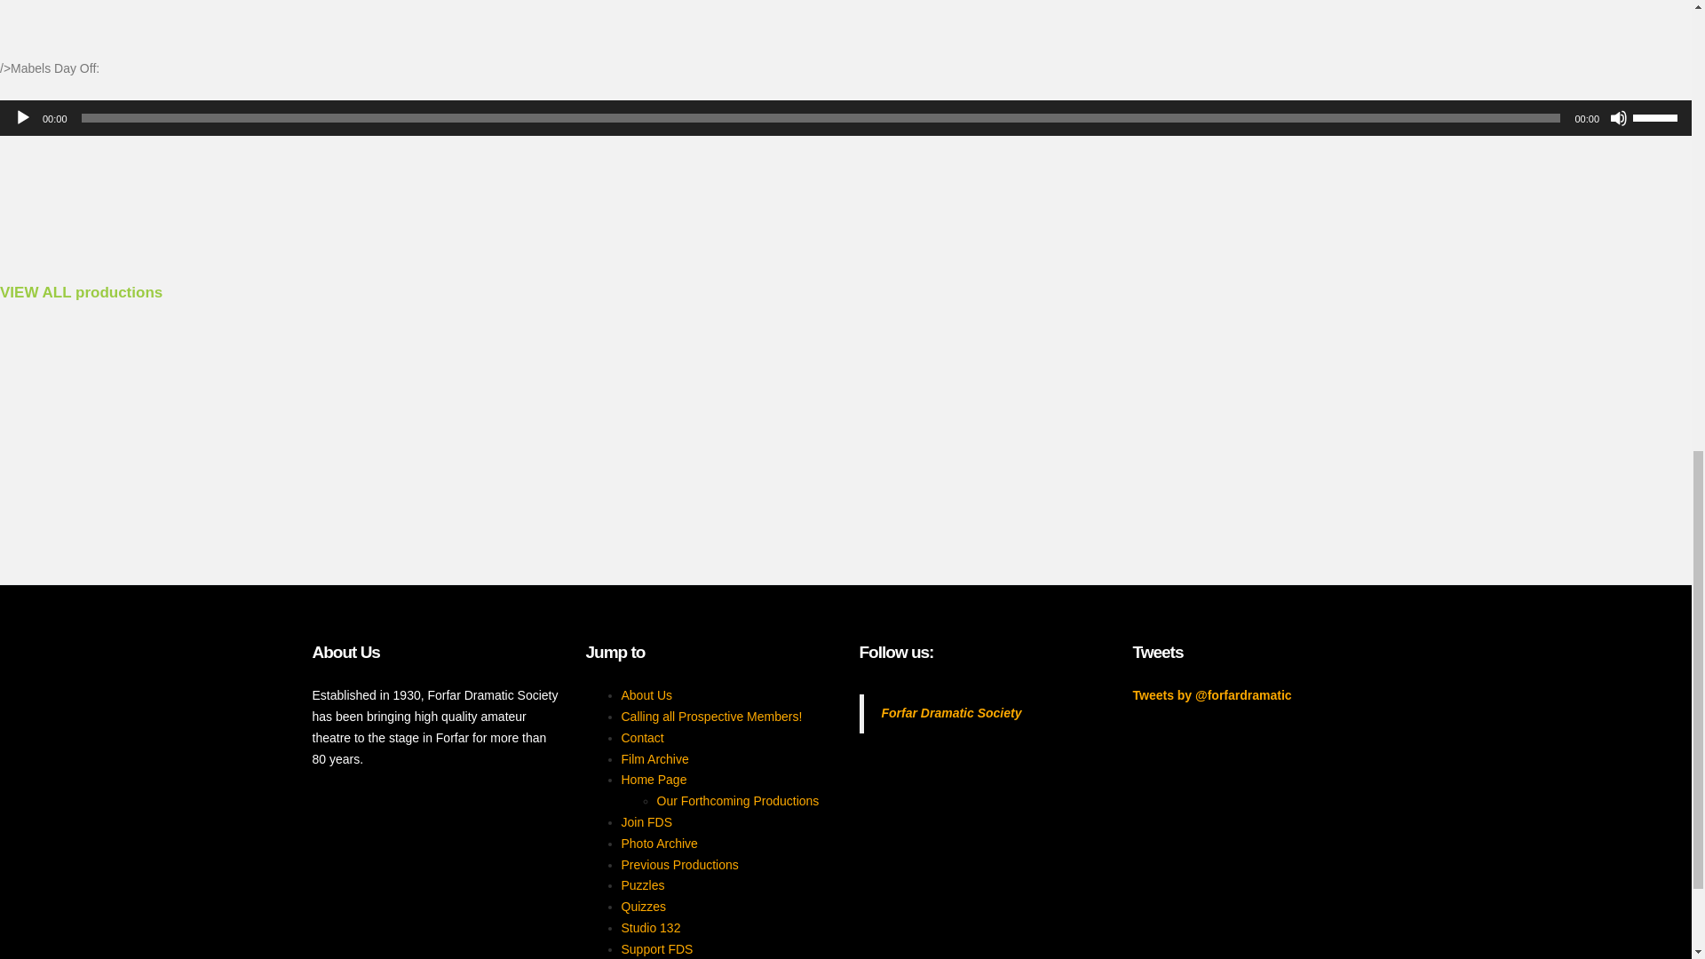 The image size is (1705, 959). What do you see at coordinates (712, 717) in the screenshot?
I see `Calling all Prospective Members!` at bounding box center [712, 717].